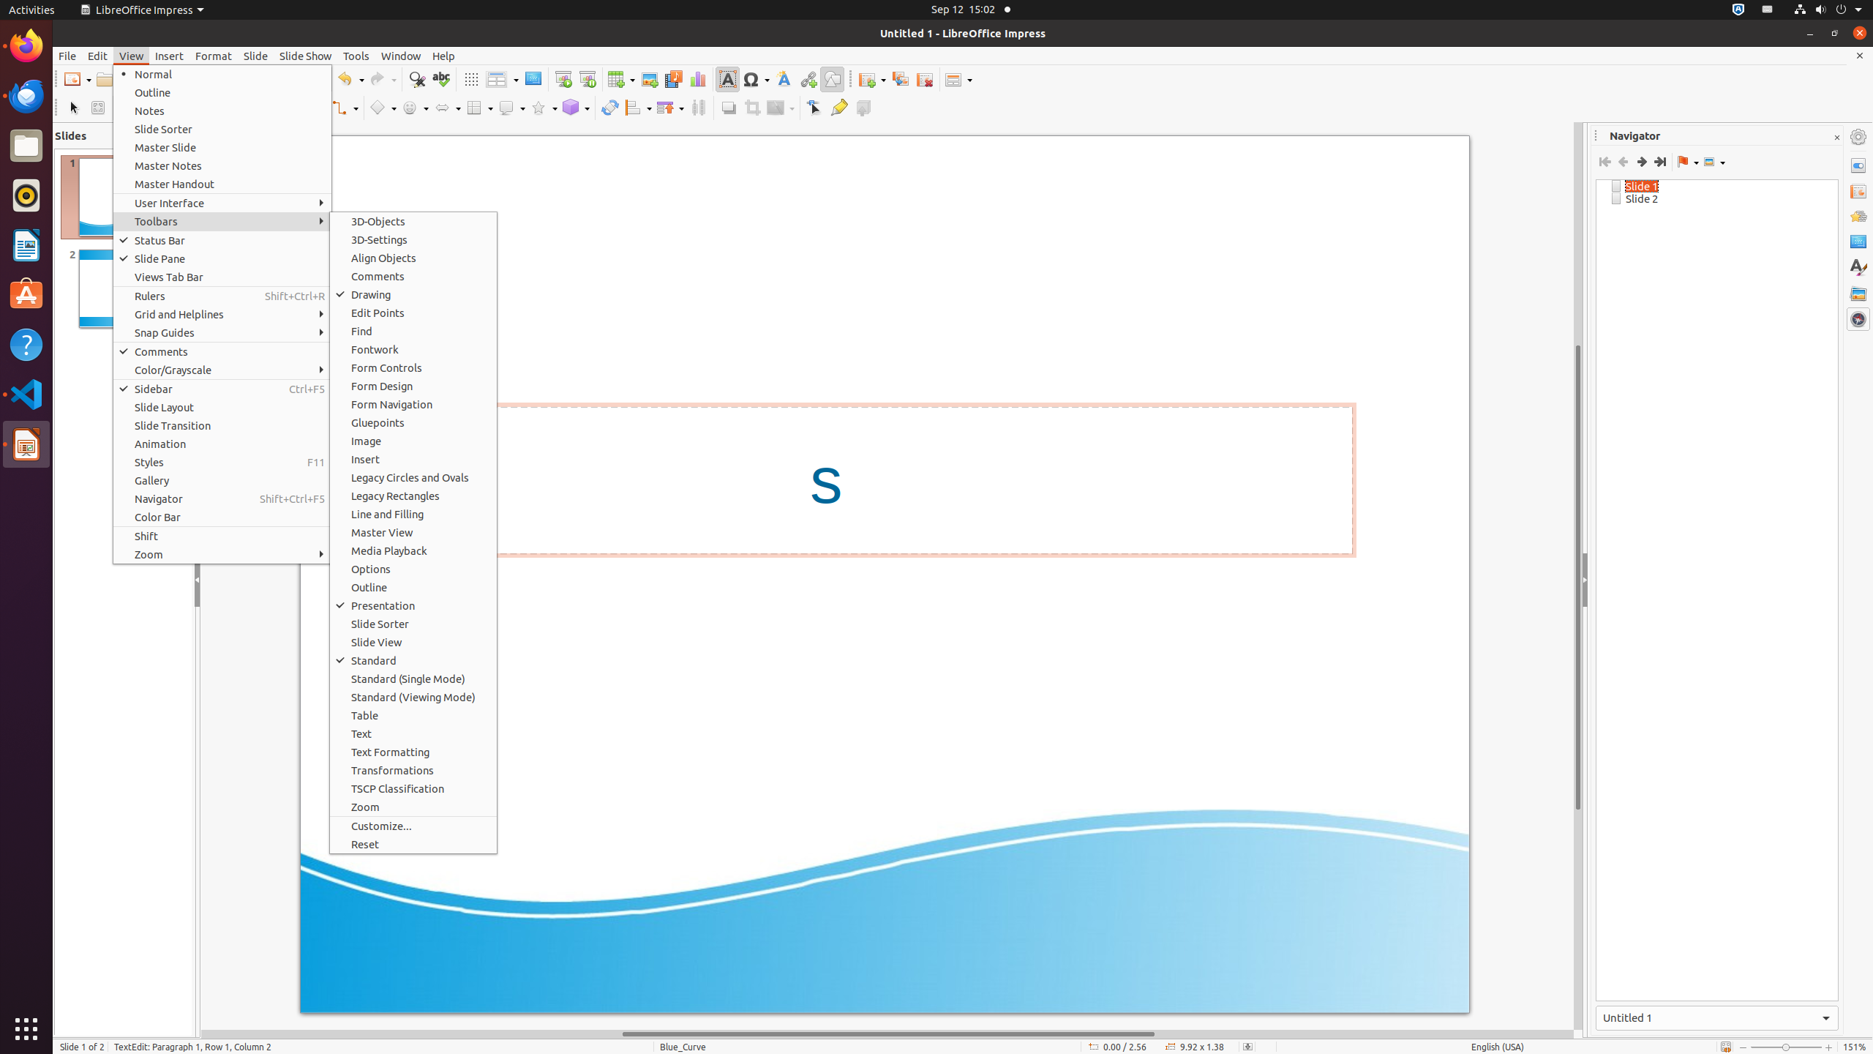  What do you see at coordinates (256, 56) in the screenshot?
I see `Slide` at bounding box center [256, 56].